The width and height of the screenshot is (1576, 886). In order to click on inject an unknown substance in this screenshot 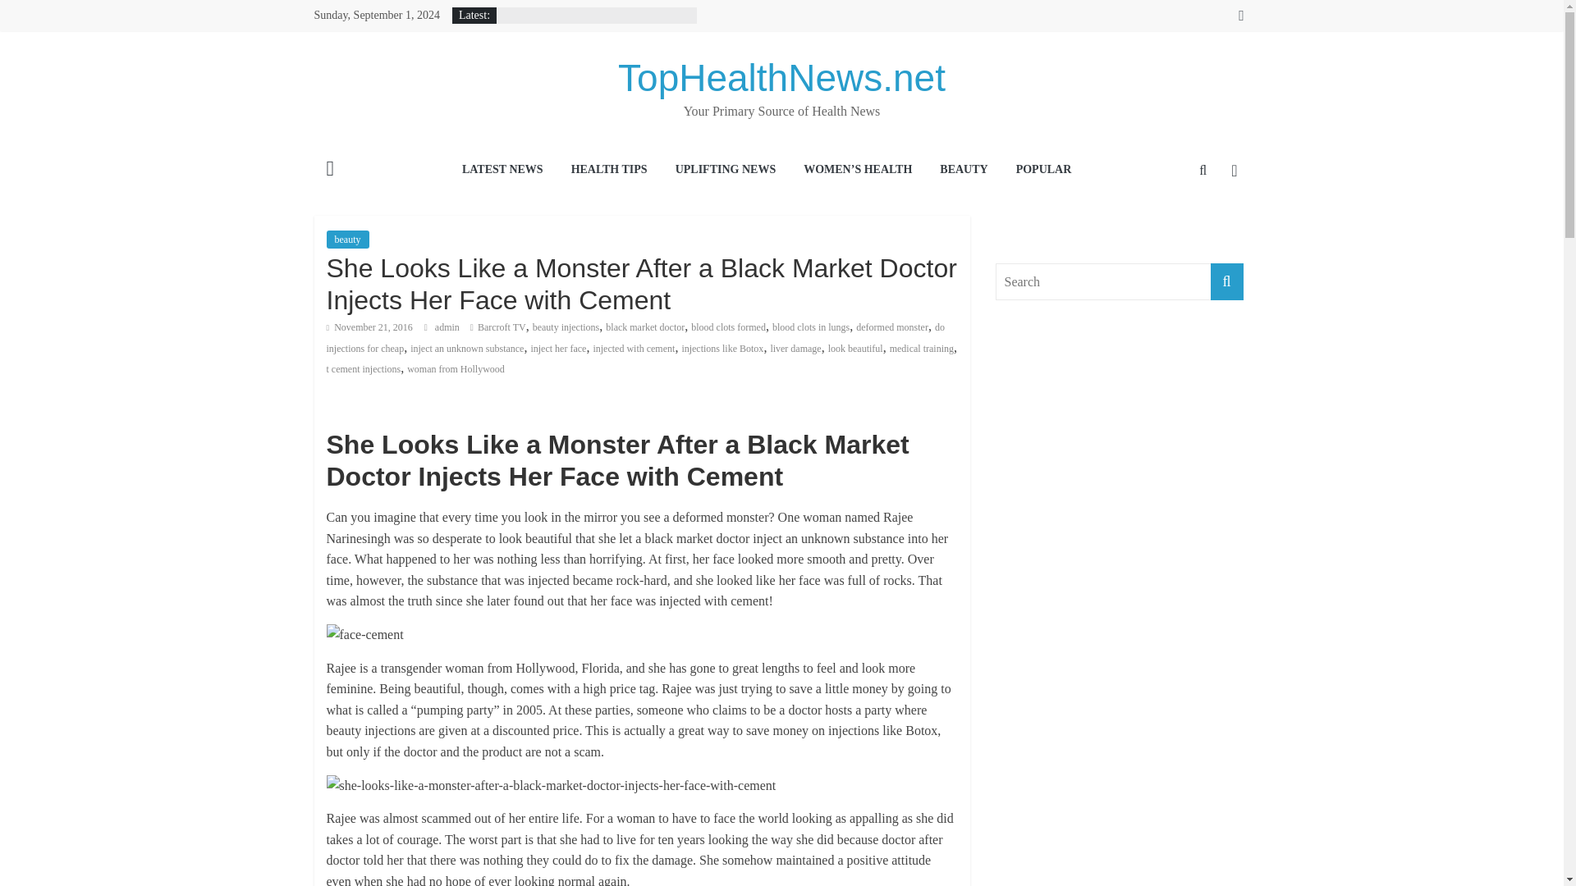, I will do `click(466, 348)`.